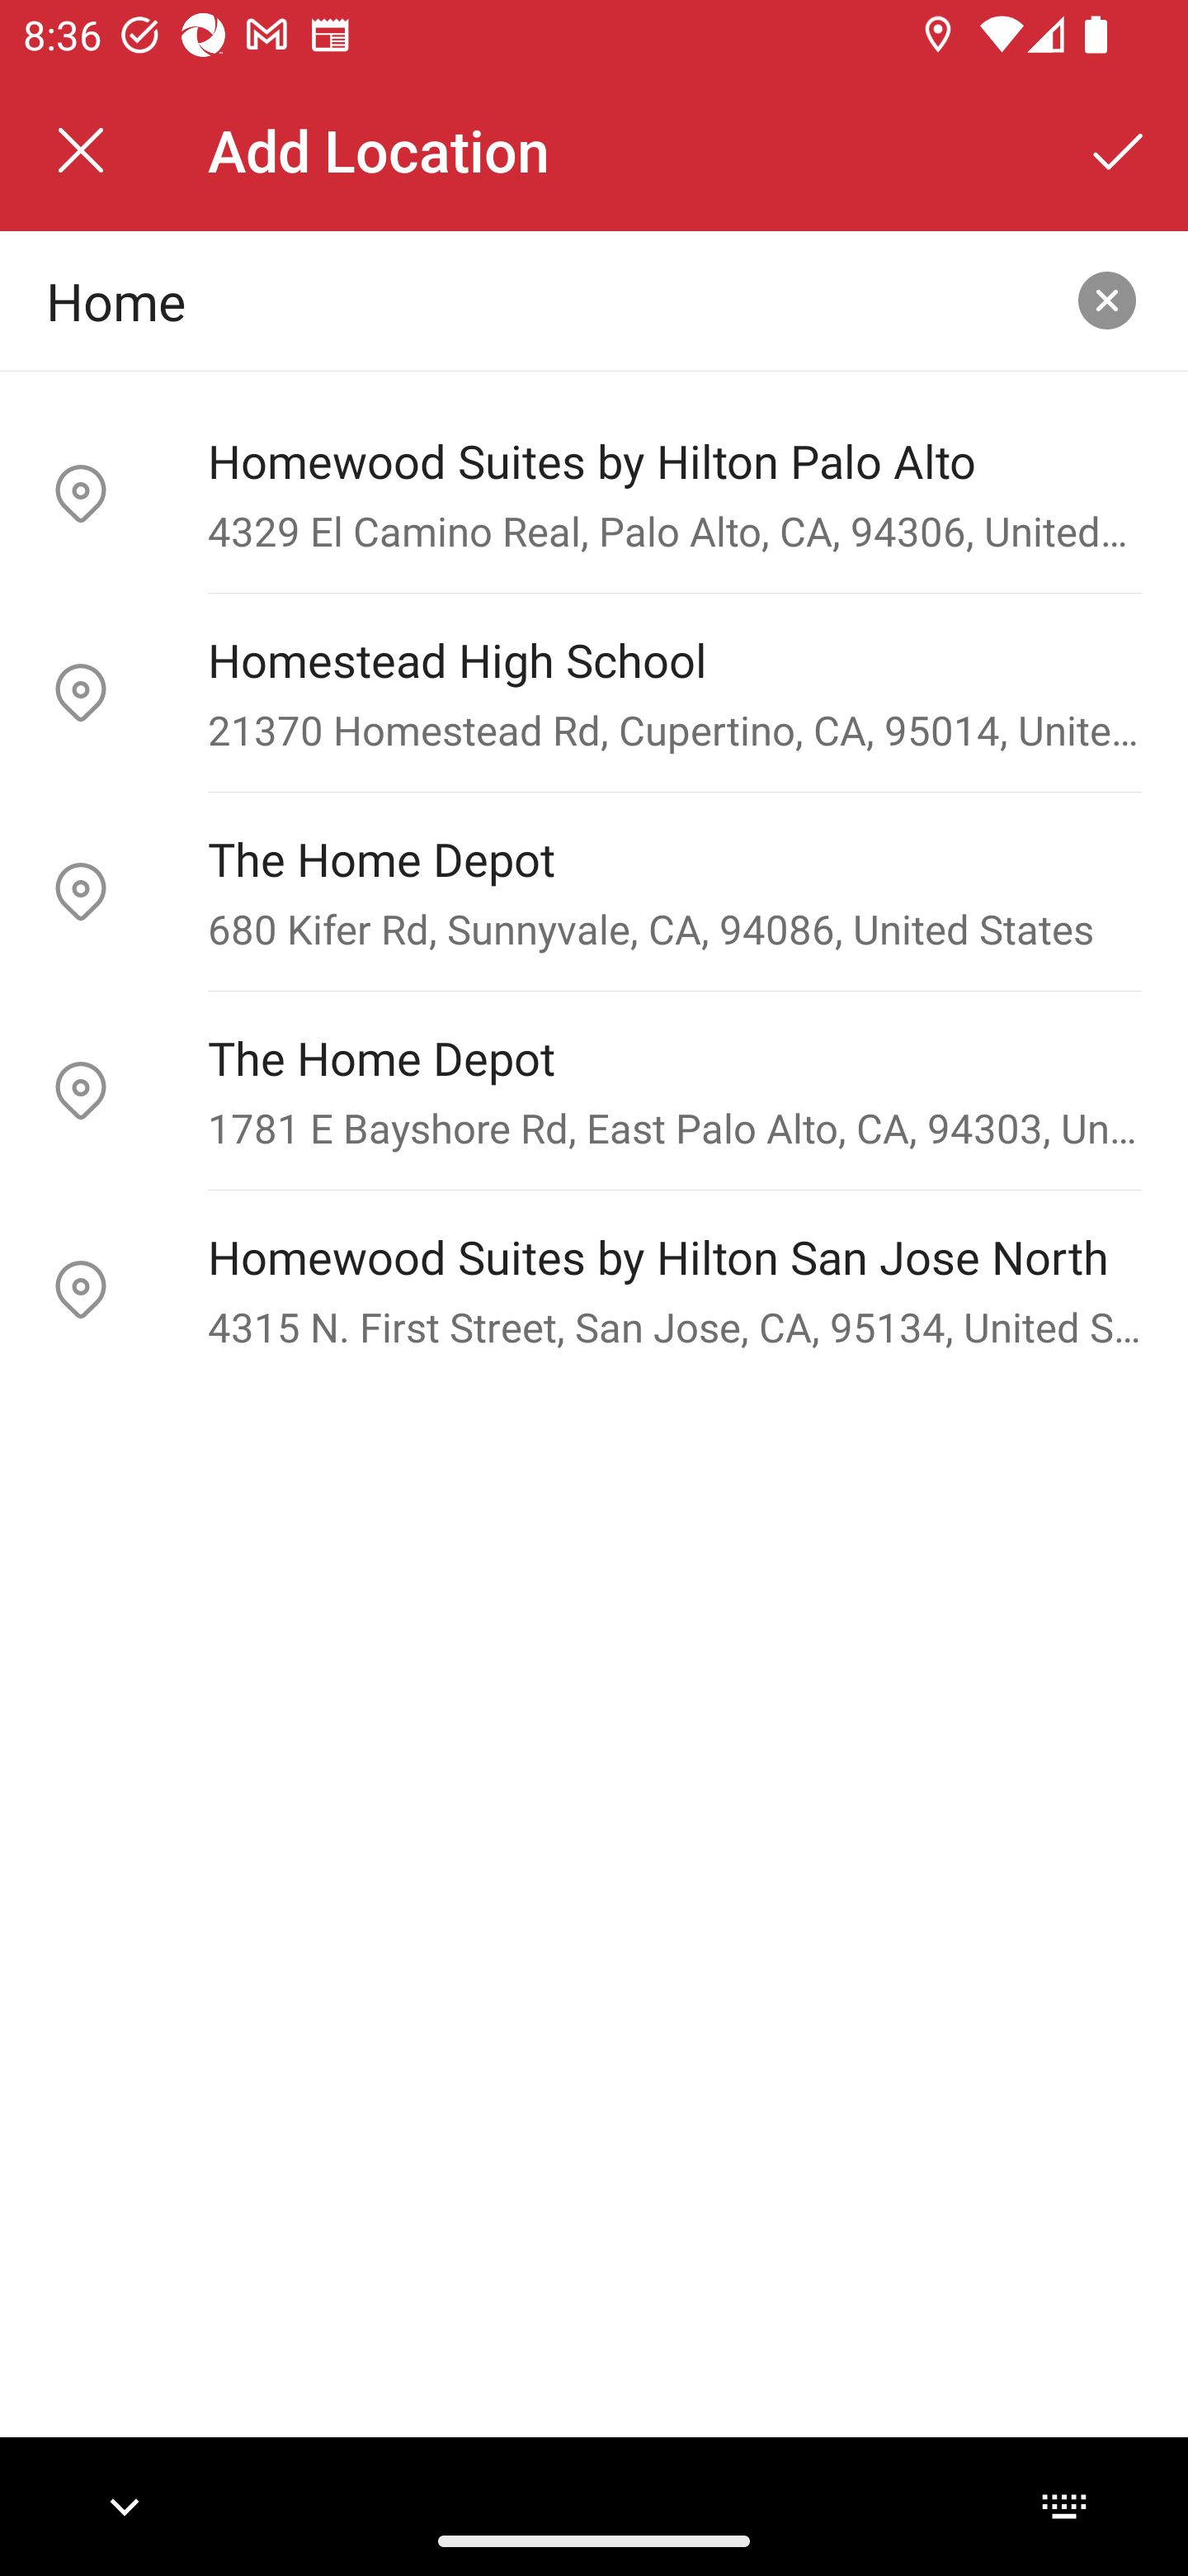  Describe the element at coordinates (542, 300) in the screenshot. I see `Home` at that location.